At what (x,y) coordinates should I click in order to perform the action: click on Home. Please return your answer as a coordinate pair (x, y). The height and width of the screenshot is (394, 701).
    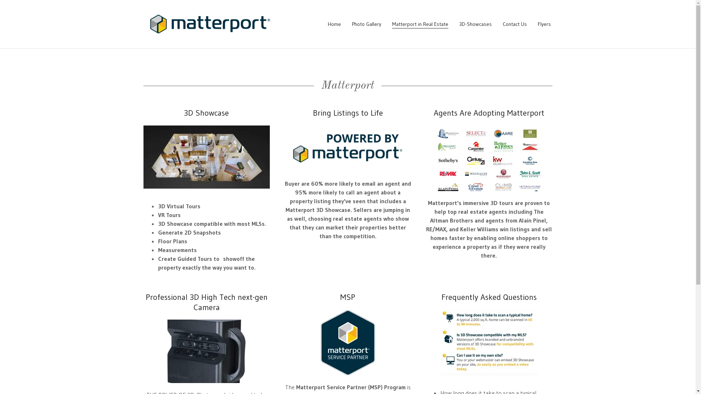
    Looking at the image, I should click on (334, 24).